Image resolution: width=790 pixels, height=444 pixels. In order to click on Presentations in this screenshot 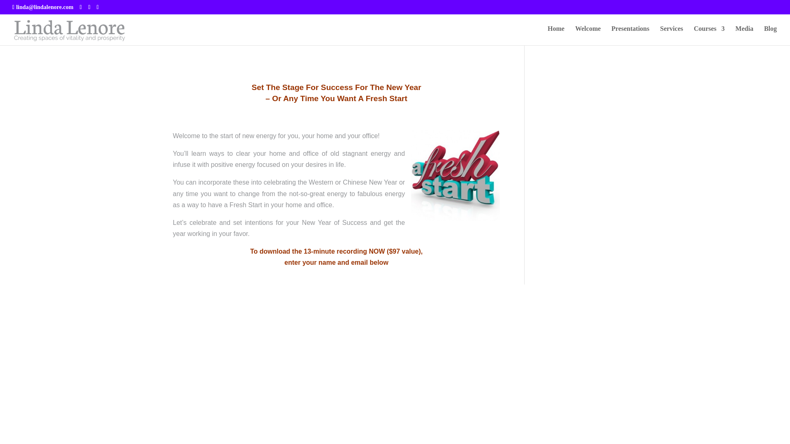, I will do `click(630, 35)`.